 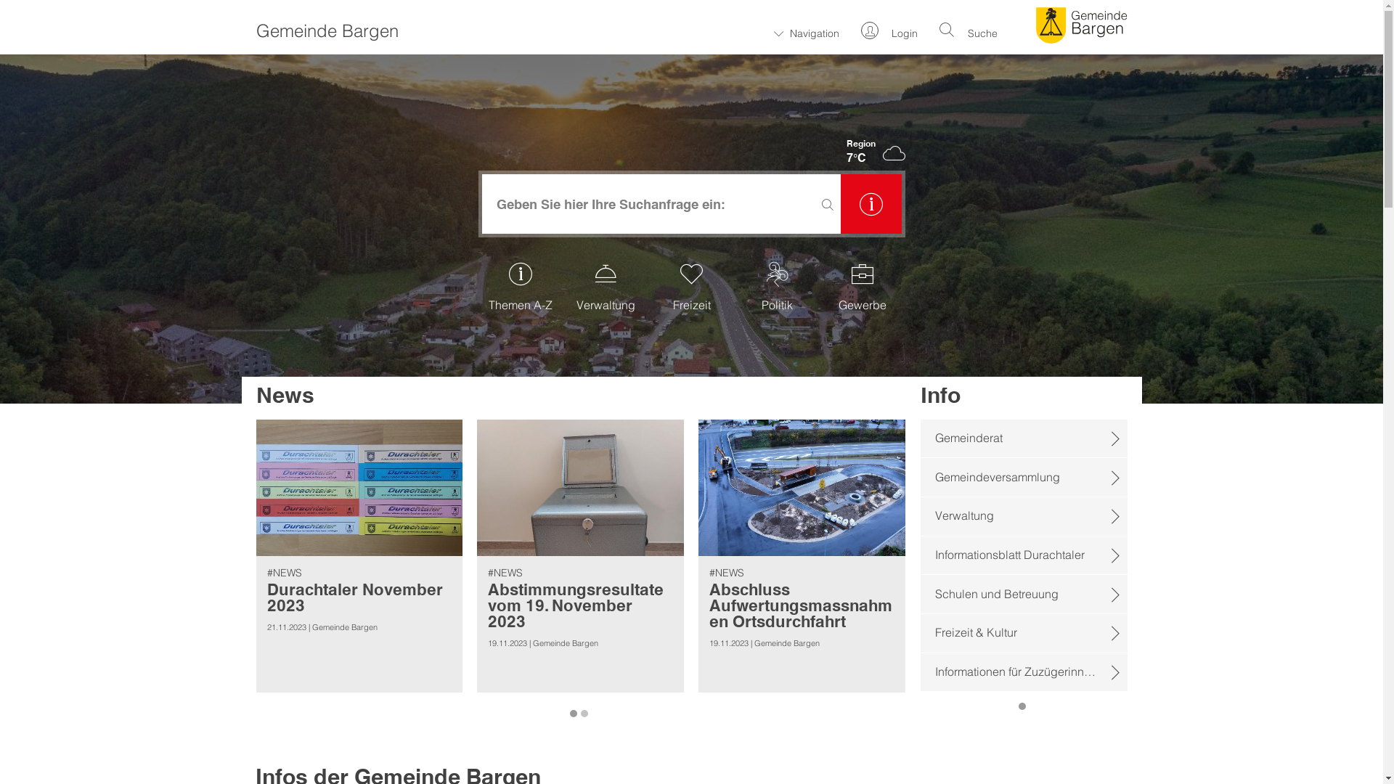 What do you see at coordinates (1024, 634) in the screenshot?
I see `Freizeit & Kultur` at bounding box center [1024, 634].